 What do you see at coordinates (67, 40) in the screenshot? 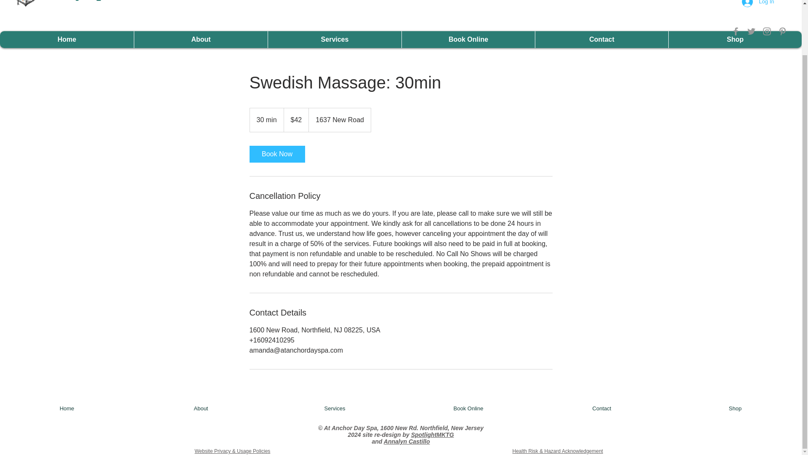
I see `Home` at bounding box center [67, 40].